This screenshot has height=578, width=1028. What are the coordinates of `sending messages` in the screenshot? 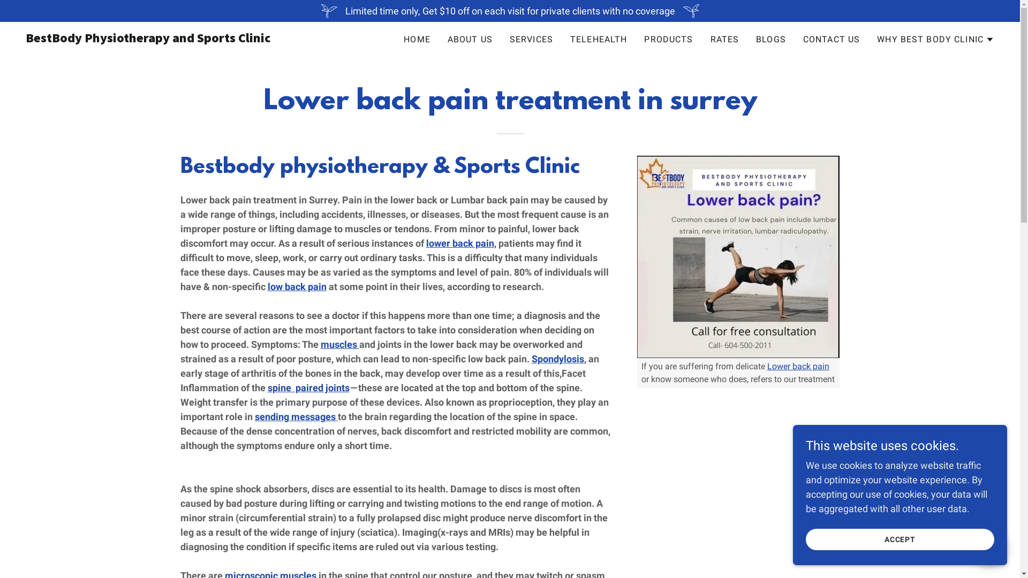 It's located at (297, 416).